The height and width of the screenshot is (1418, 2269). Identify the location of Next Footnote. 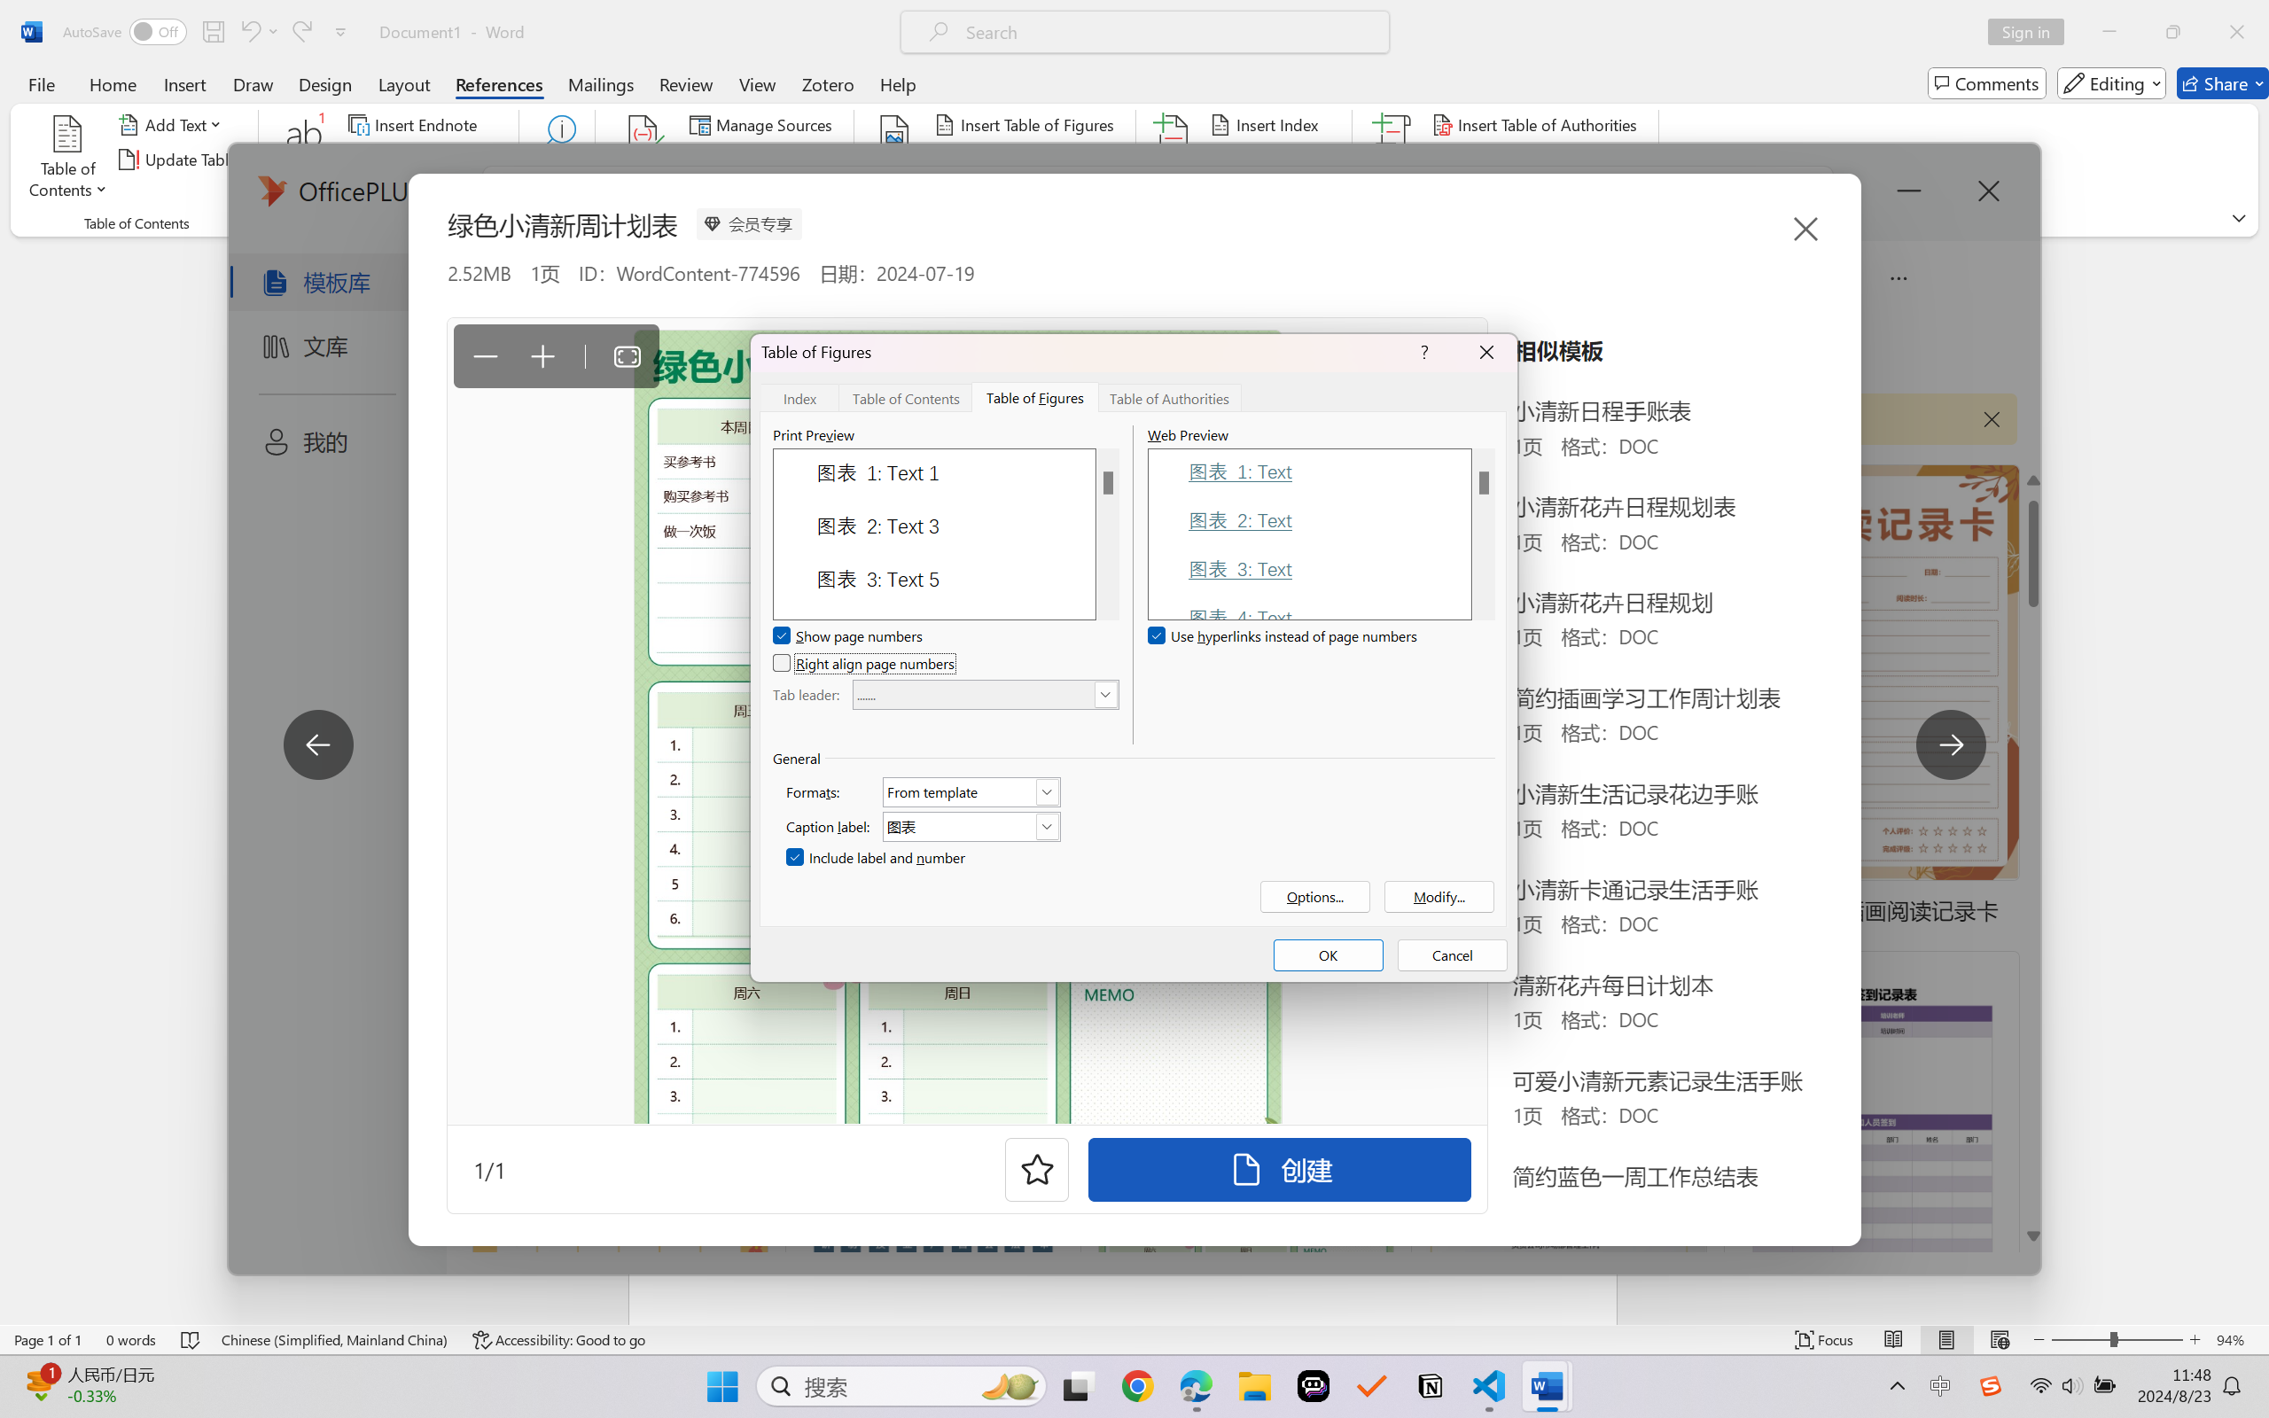
(425, 160).